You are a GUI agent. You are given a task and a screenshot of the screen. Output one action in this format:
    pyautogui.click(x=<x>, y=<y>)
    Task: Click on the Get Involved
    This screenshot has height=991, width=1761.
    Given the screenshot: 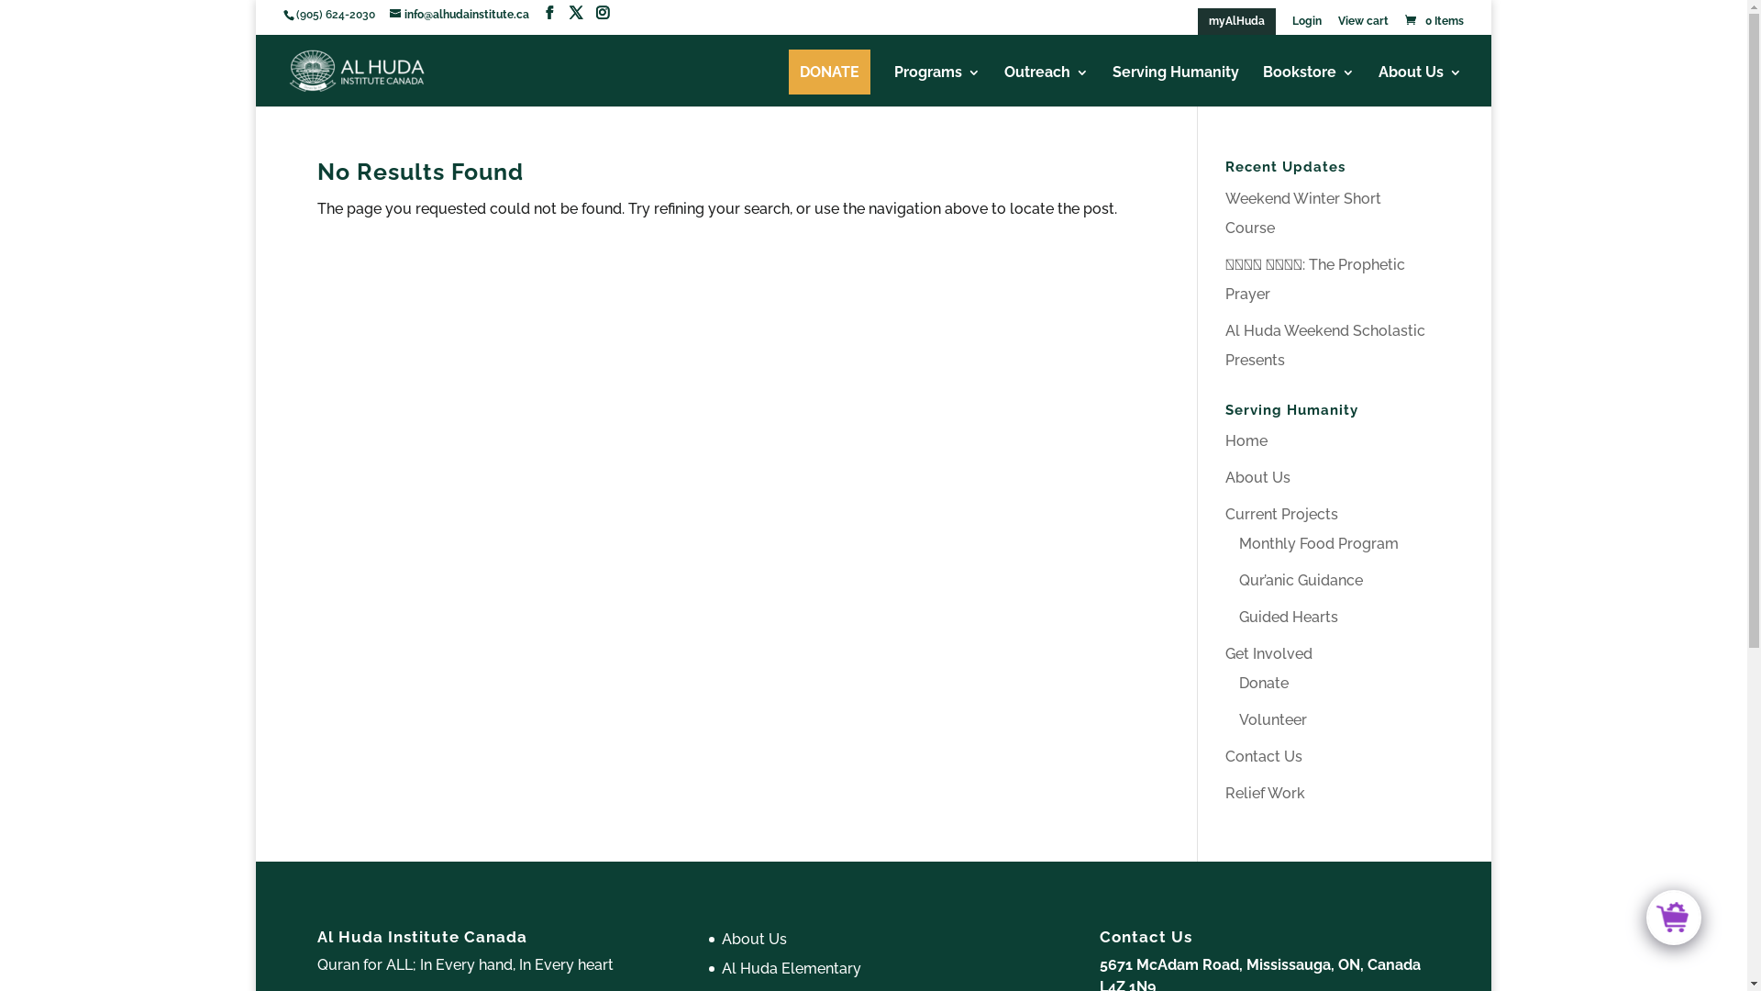 What is the action you would take?
    pyautogui.click(x=1269, y=653)
    